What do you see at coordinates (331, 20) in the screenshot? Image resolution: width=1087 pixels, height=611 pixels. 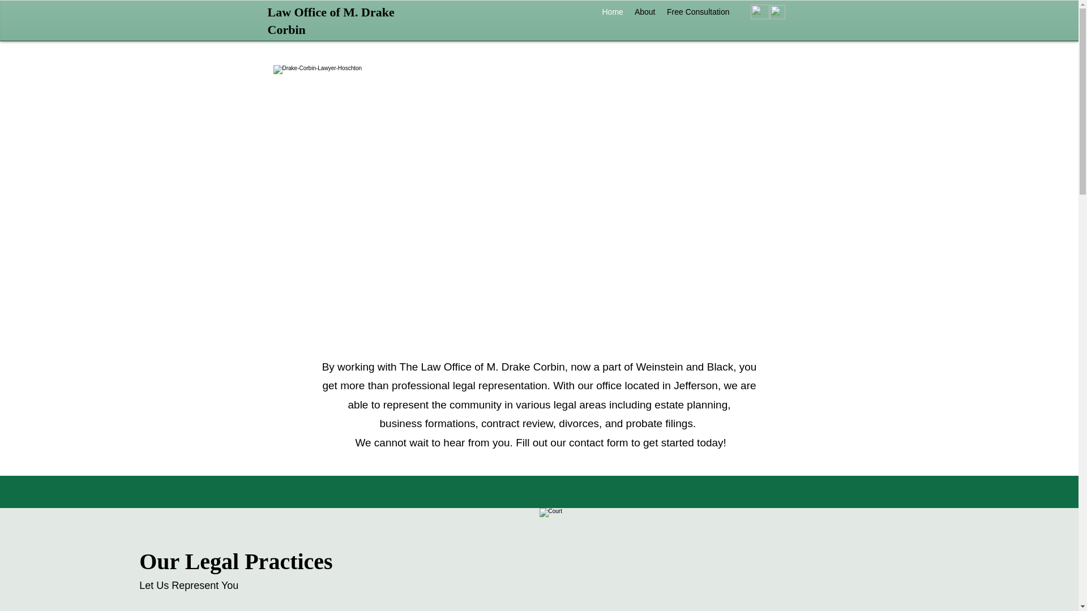 I see `Law Office of M. Drake Corbin` at bounding box center [331, 20].